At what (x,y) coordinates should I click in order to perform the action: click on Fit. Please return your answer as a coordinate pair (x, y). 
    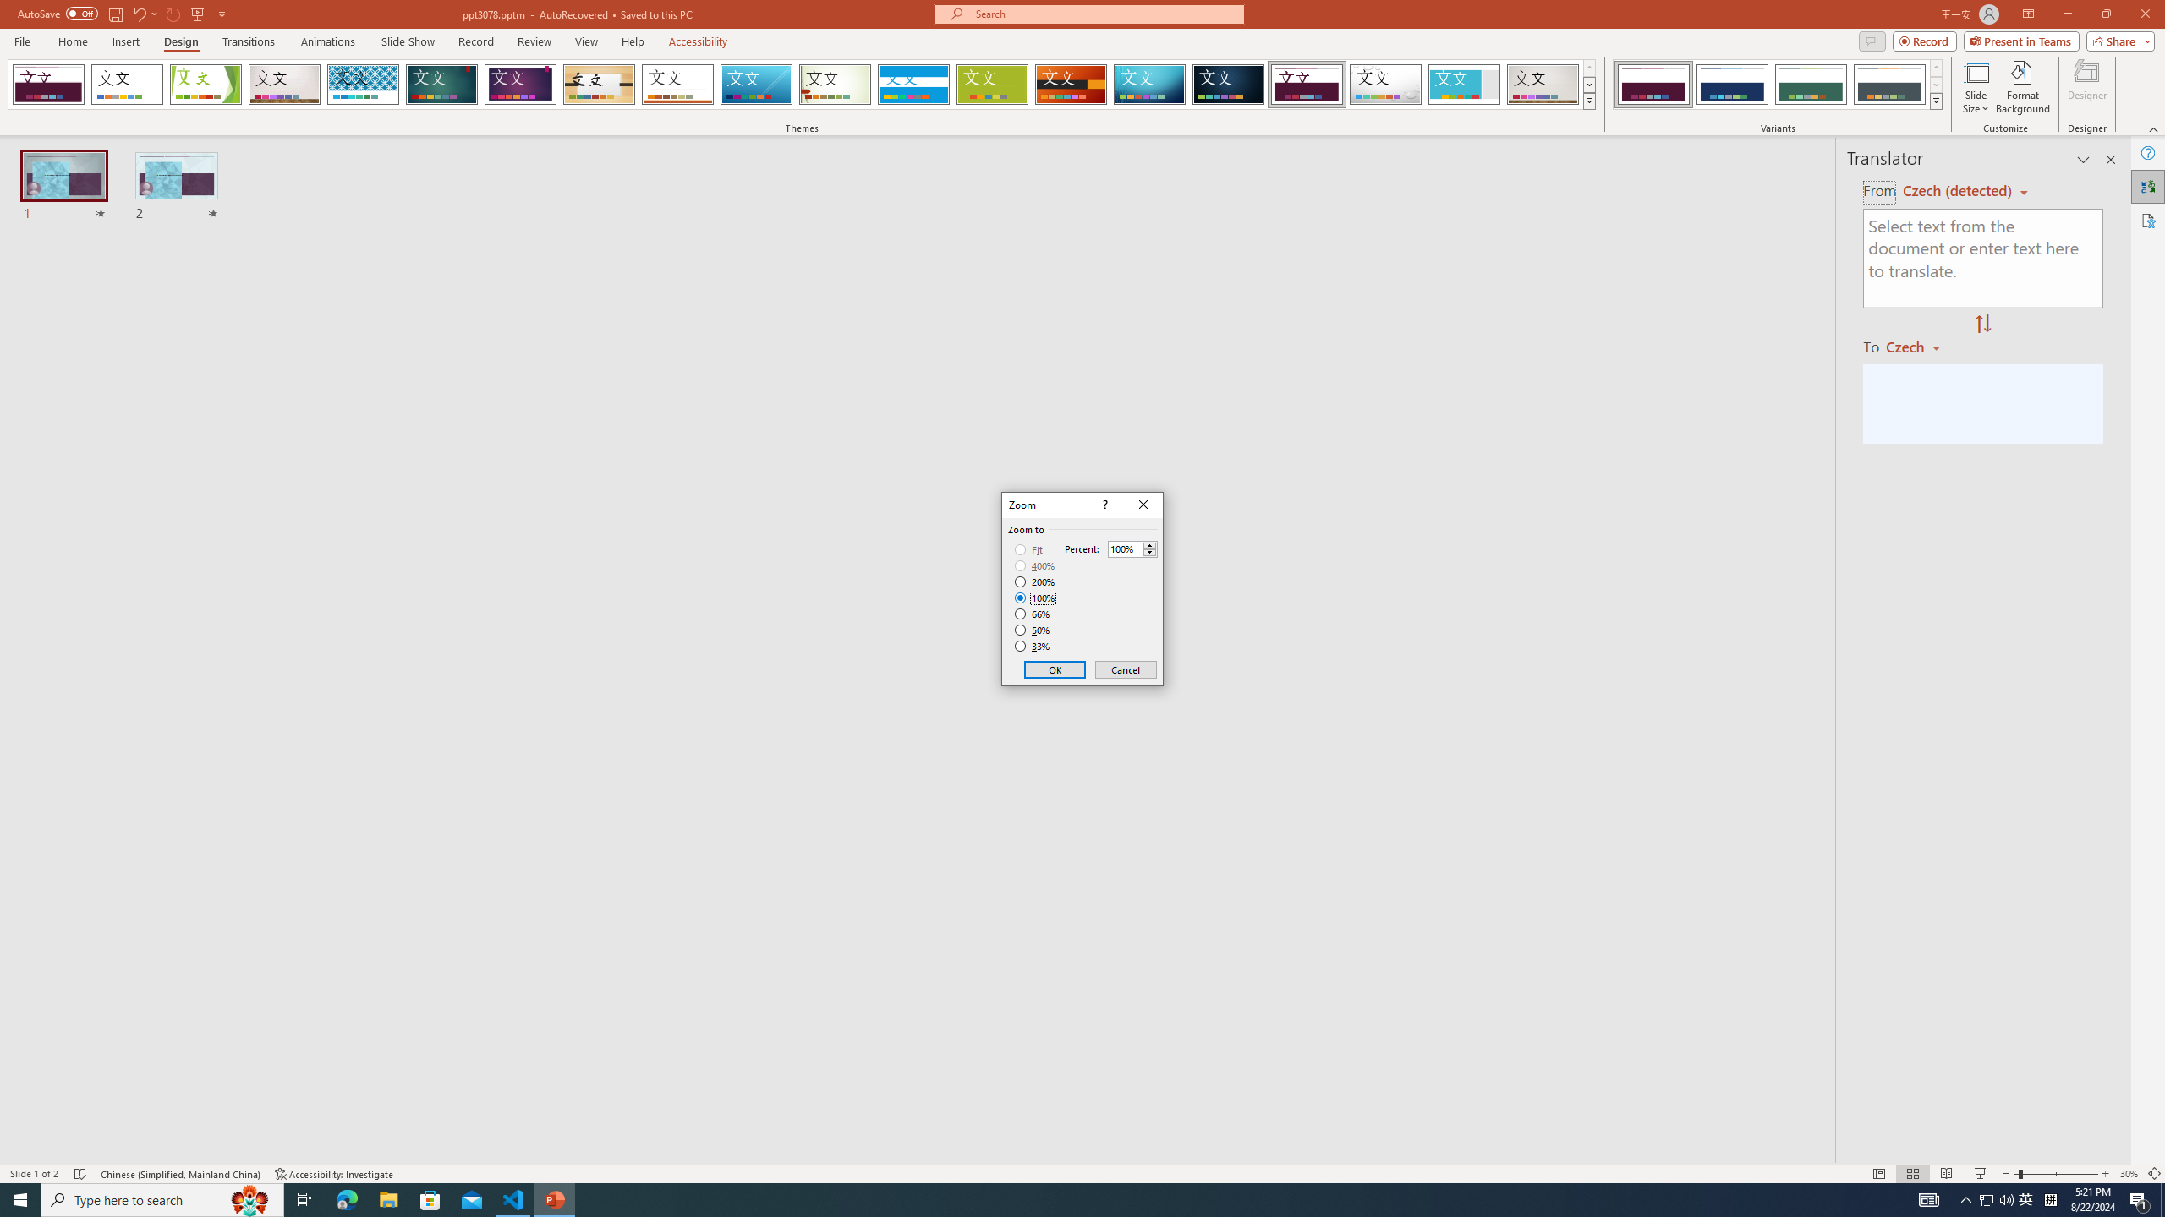
    Looking at the image, I should click on (1935, 68).